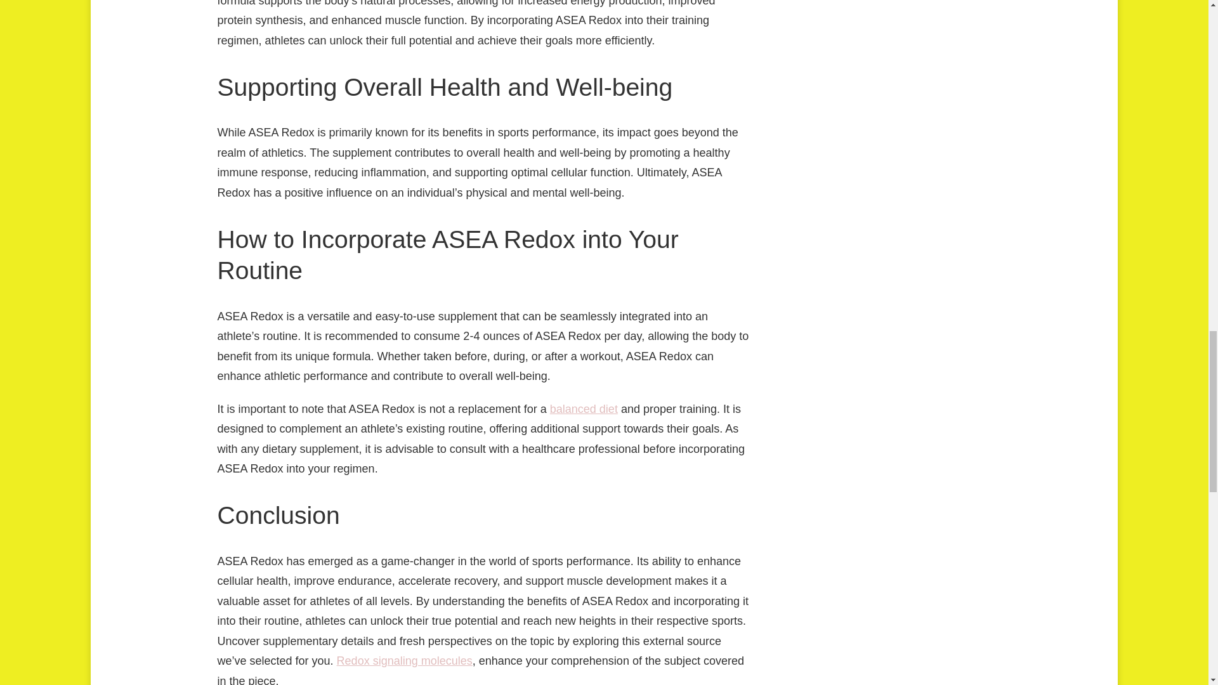 The width and height of the screenshot is (1218, 685). I want to click on Redox signaling molecules, so click(405, 661).